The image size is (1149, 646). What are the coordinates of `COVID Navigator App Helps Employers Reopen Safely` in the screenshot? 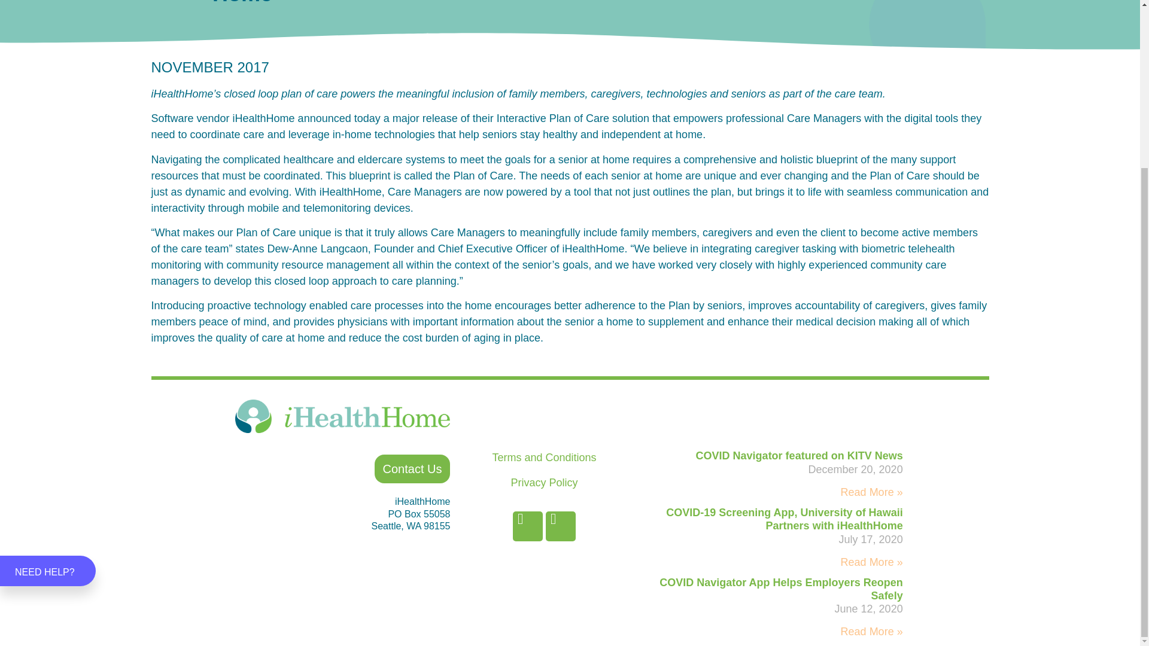 It's located at (780, 589).